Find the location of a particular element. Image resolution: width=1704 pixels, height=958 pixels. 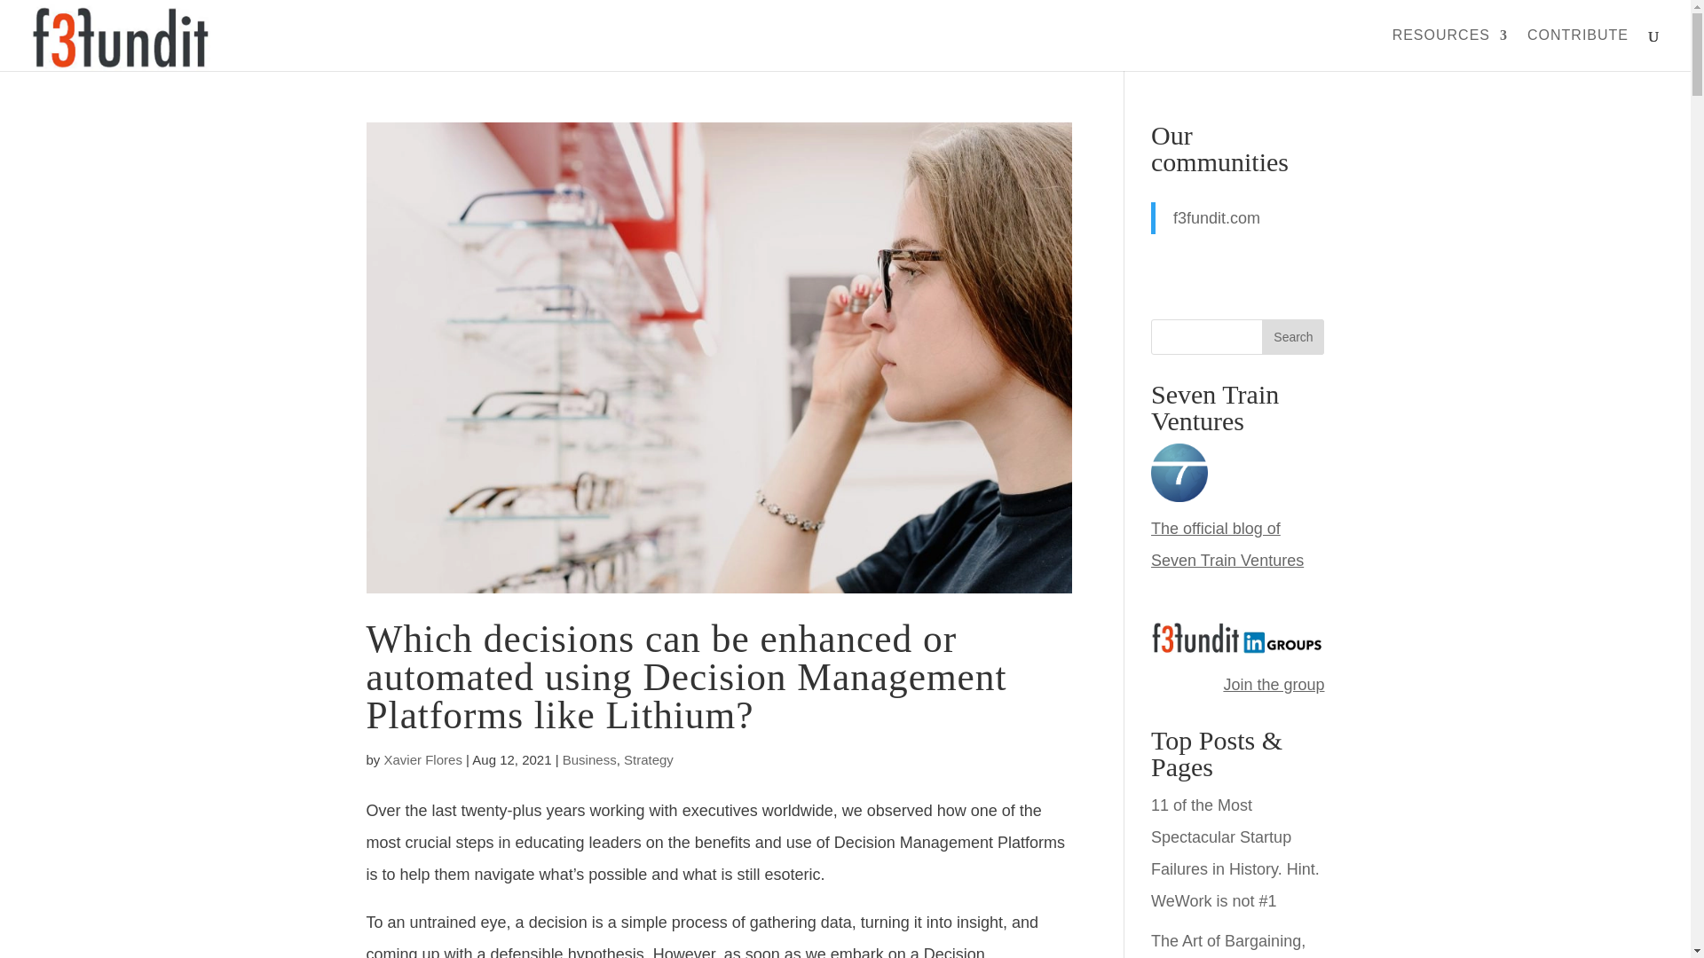

CONTRIBUTE is located at coordinates (1578, 50).